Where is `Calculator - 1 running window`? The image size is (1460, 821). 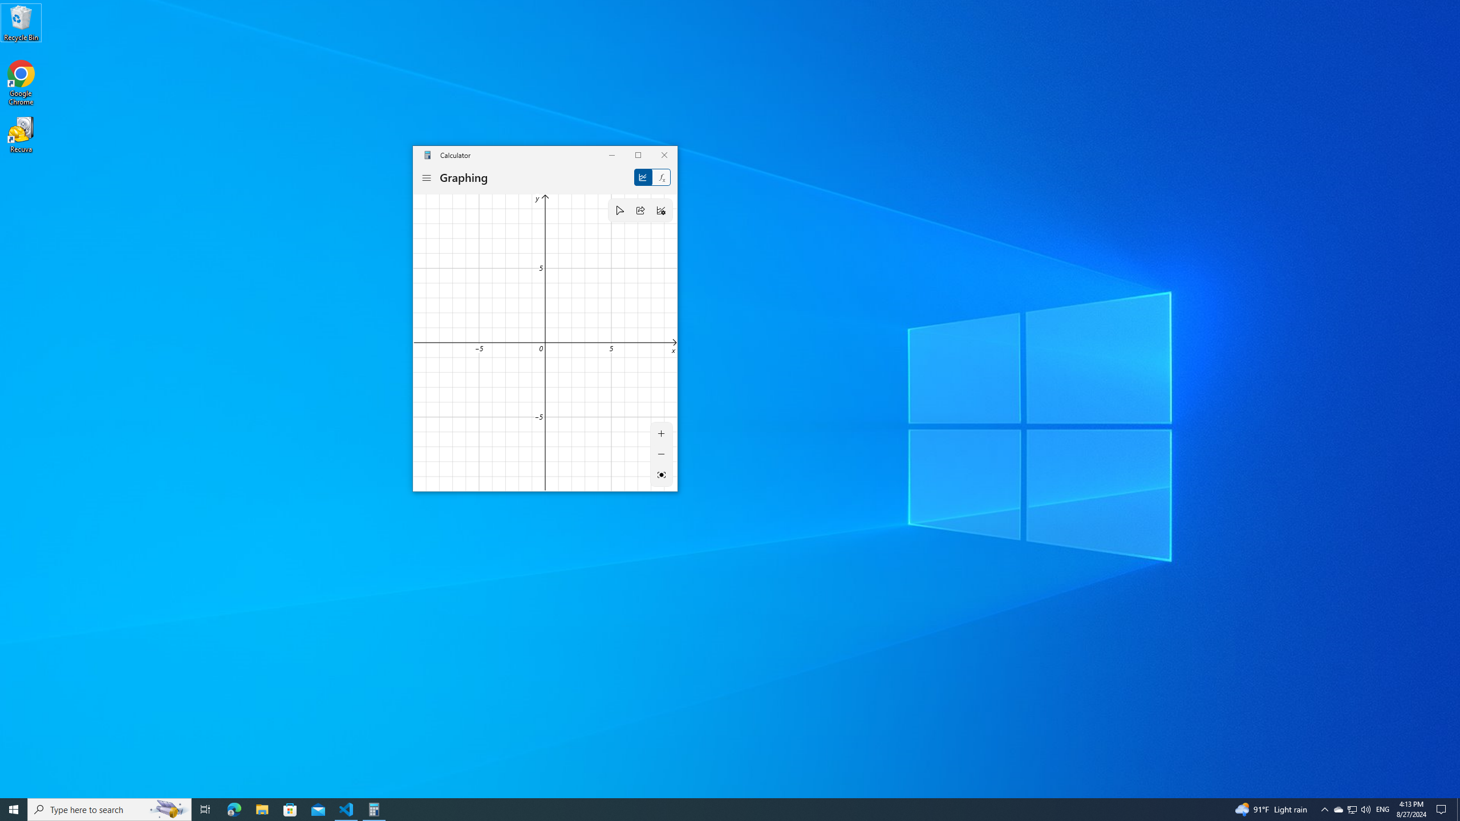 Calculator - 1 running window is located at coordinates (374, 810).